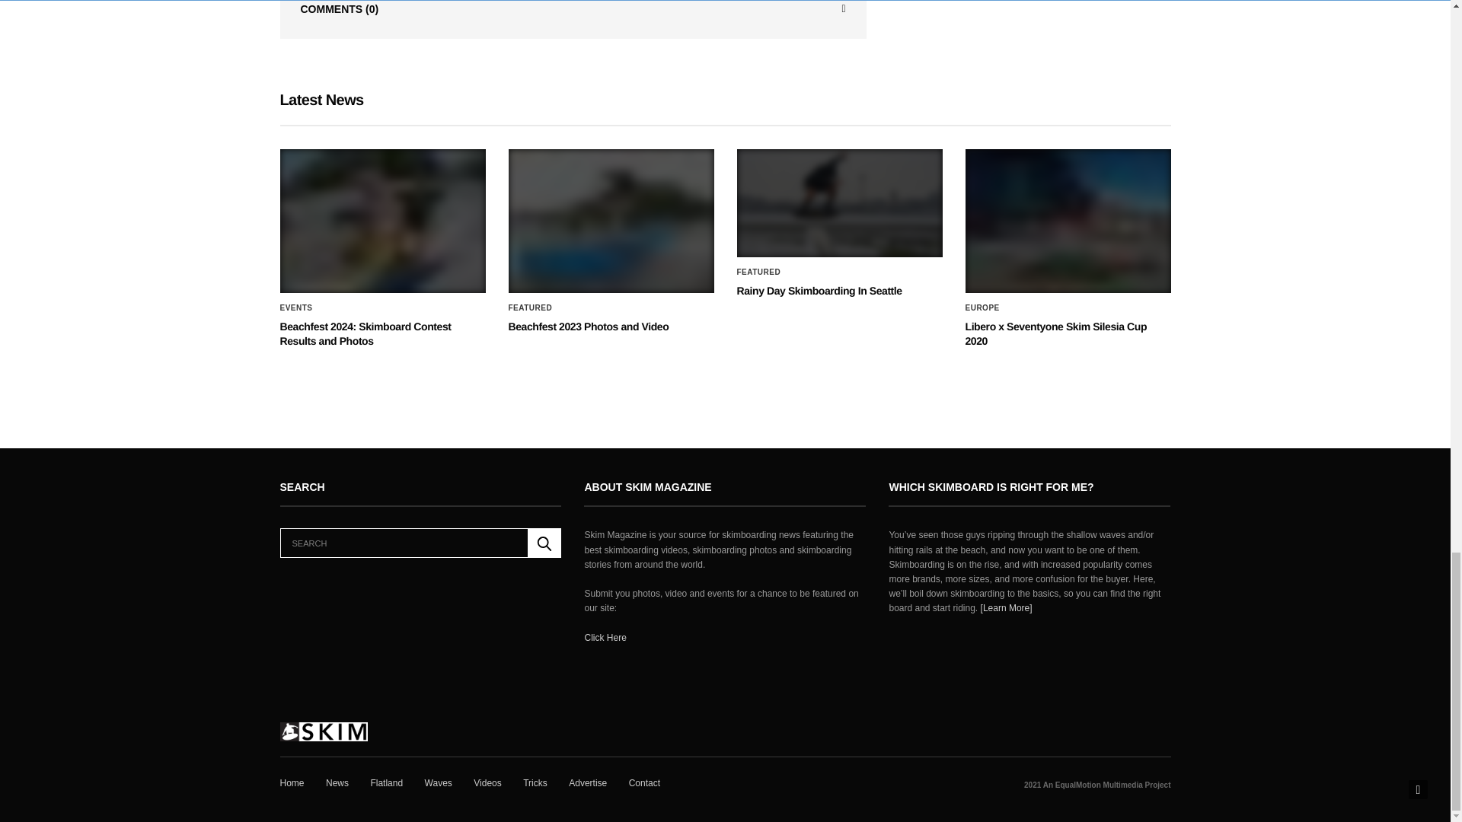 This screenshot has width=1462, height=822. What do you see at coordinates (544, 543) in the screenshot?
I see `Search` at bounding box center [544, 543].